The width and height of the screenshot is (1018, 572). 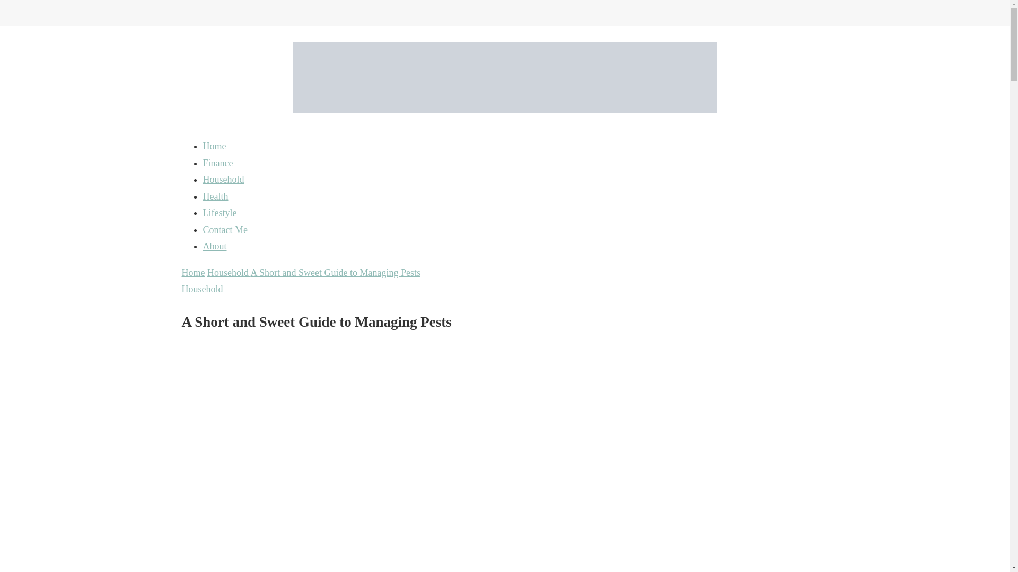 What do you see at coordinates (192, 272) in the screenshot?
I see `Home` at bounding box center [192, 272].